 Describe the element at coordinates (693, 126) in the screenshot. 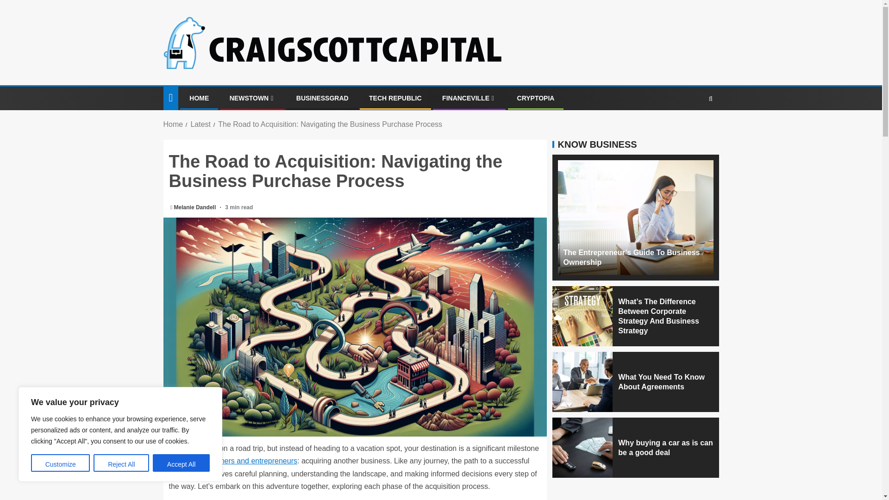

I see `Search` at that location.